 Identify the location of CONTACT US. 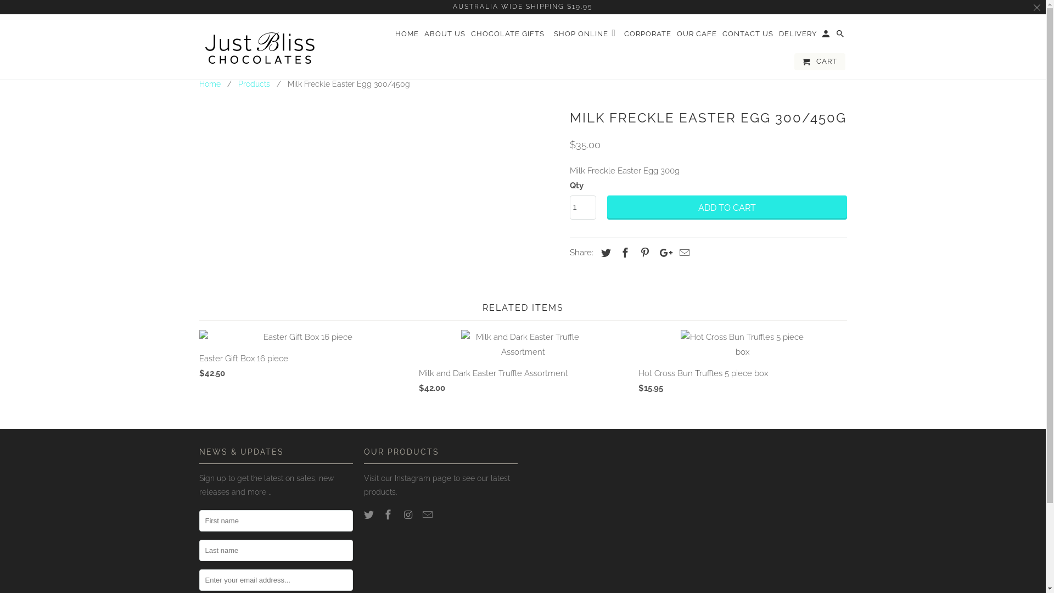
(748, 36).